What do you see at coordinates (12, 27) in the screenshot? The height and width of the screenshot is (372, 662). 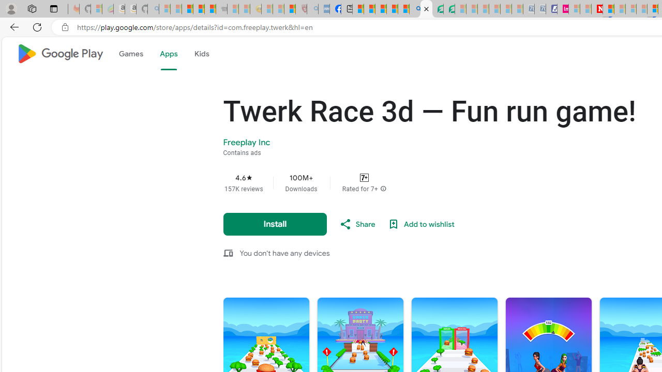 I see `Back` at bounding box center [12, 27].